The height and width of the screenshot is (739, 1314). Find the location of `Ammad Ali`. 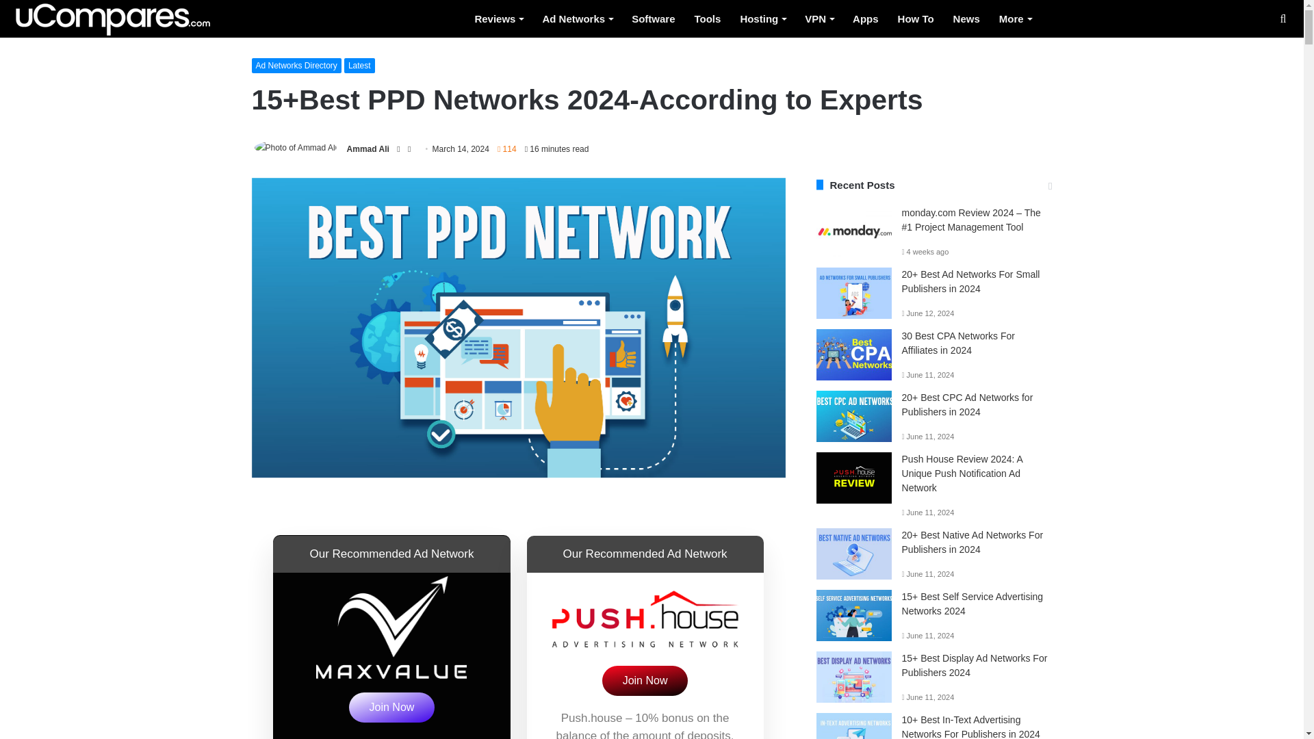

Ammad Ali is located at coordinates (368, 145).